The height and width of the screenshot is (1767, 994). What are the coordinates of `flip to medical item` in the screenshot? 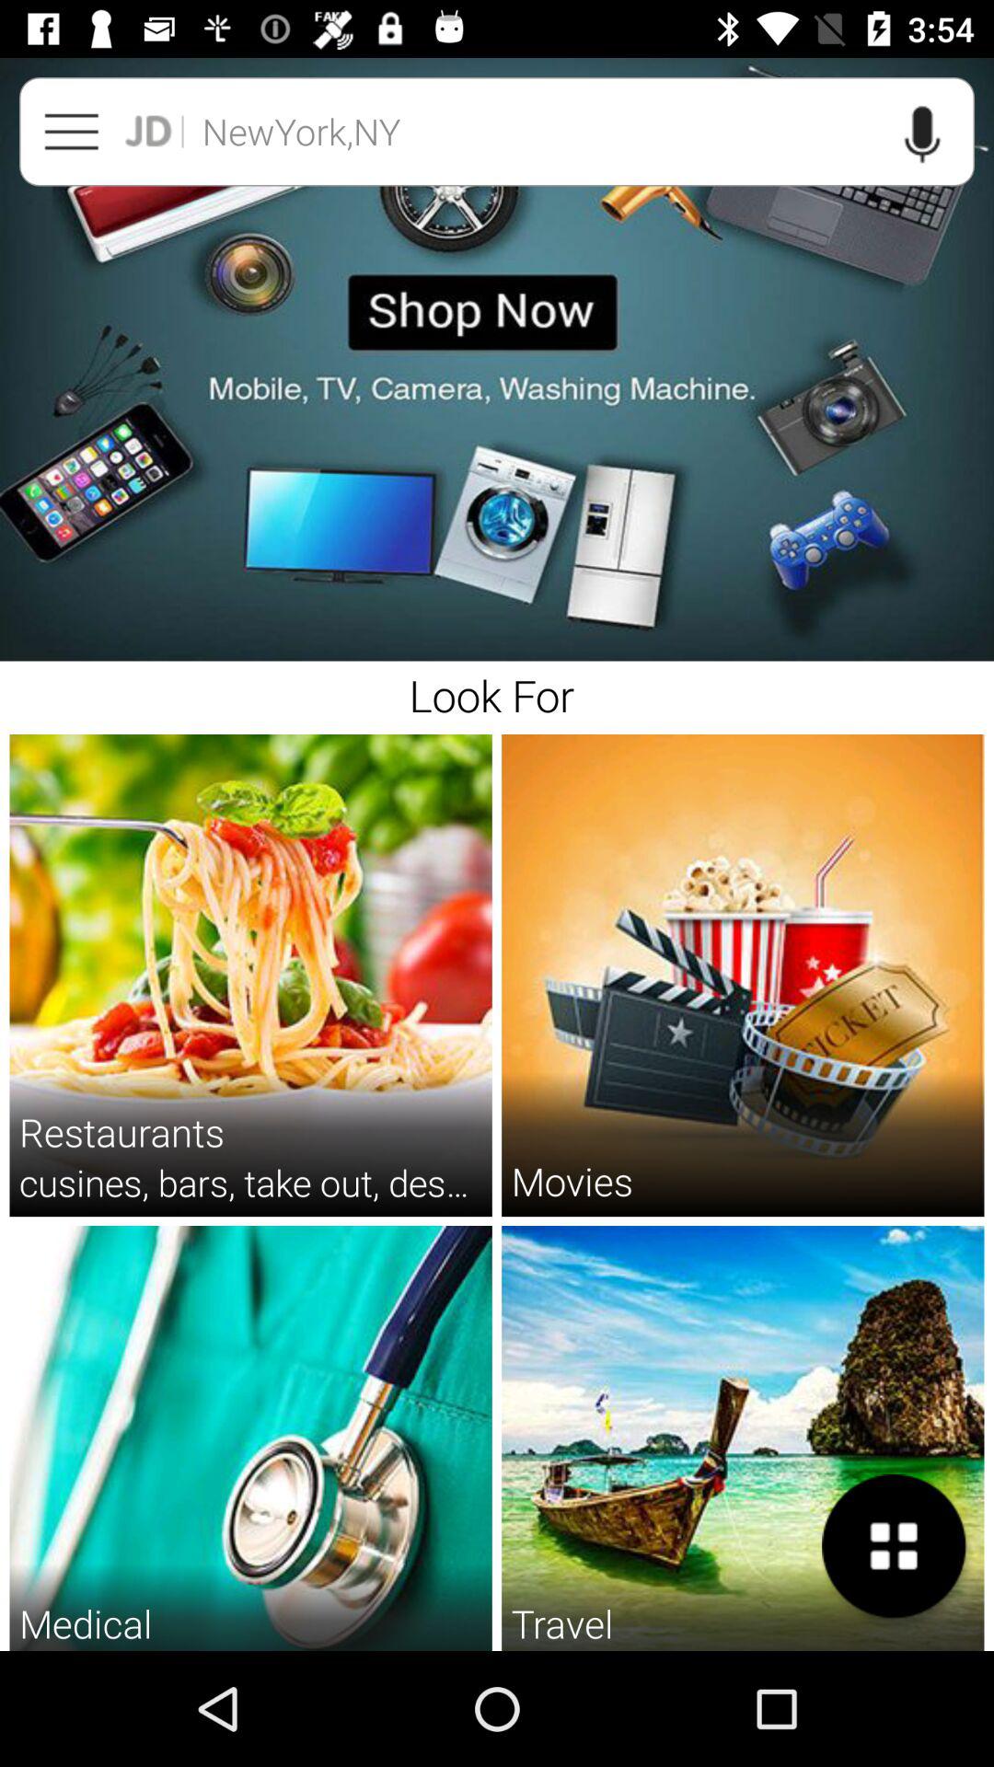 It's located at (86, 1623).